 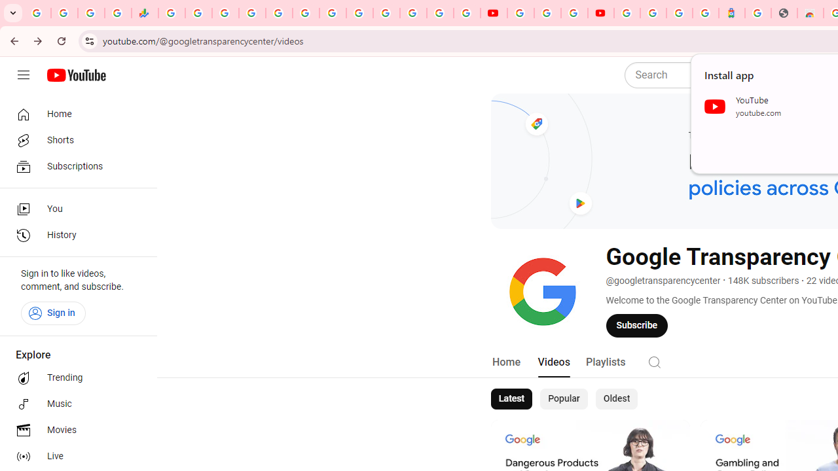 I want to click on Android TV Policies and Guidelines - Transparency Center, so click(x=333, y=13).